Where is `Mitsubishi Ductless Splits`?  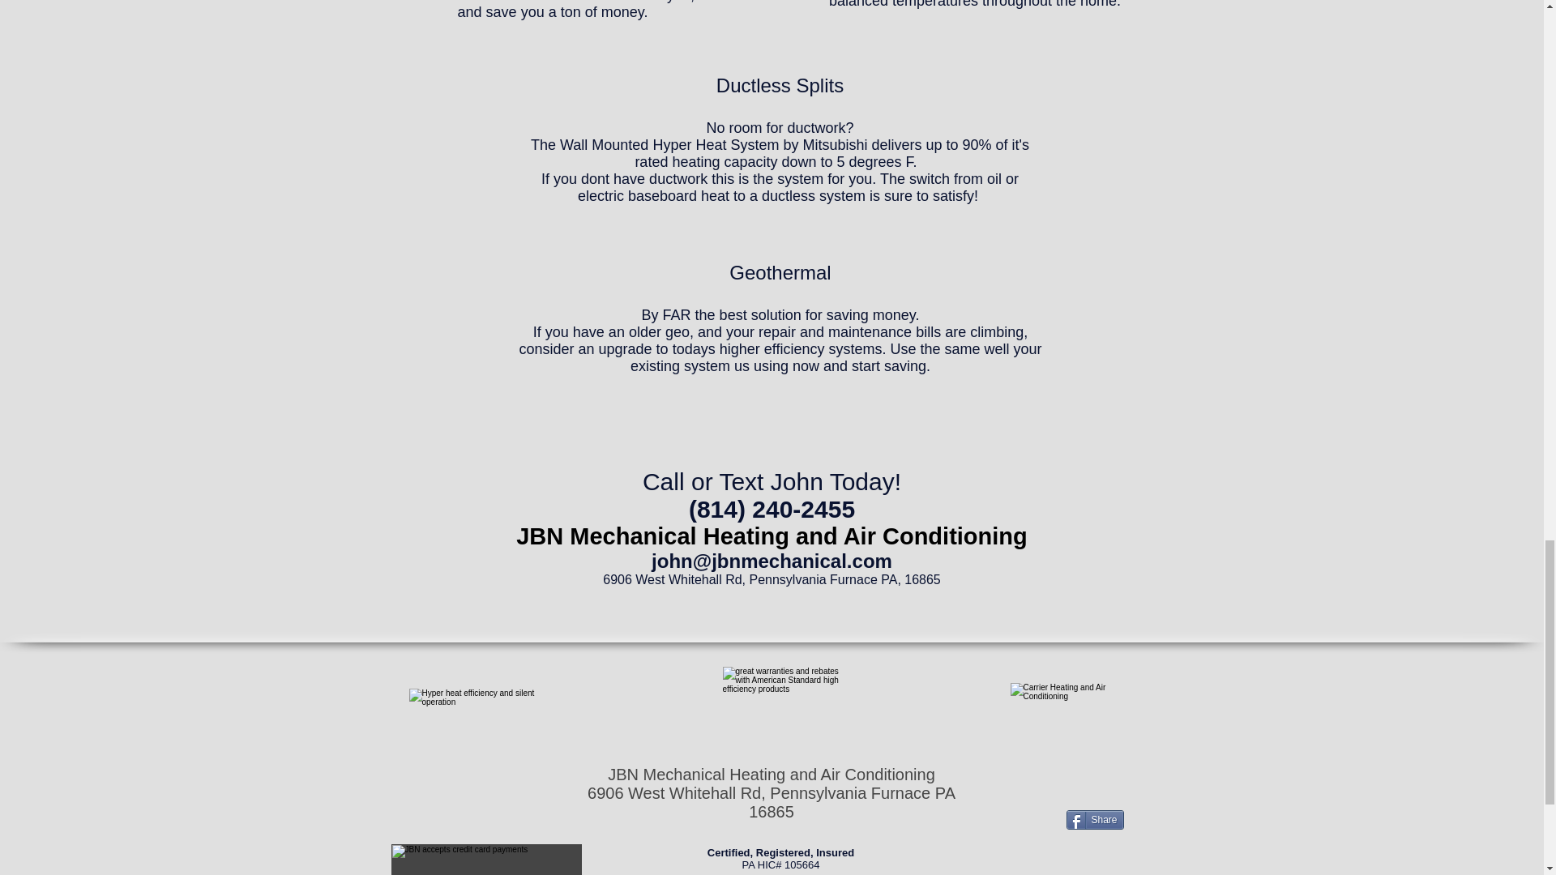
Mitsubishi Ductless Splits is located at coordinates (473, 708).